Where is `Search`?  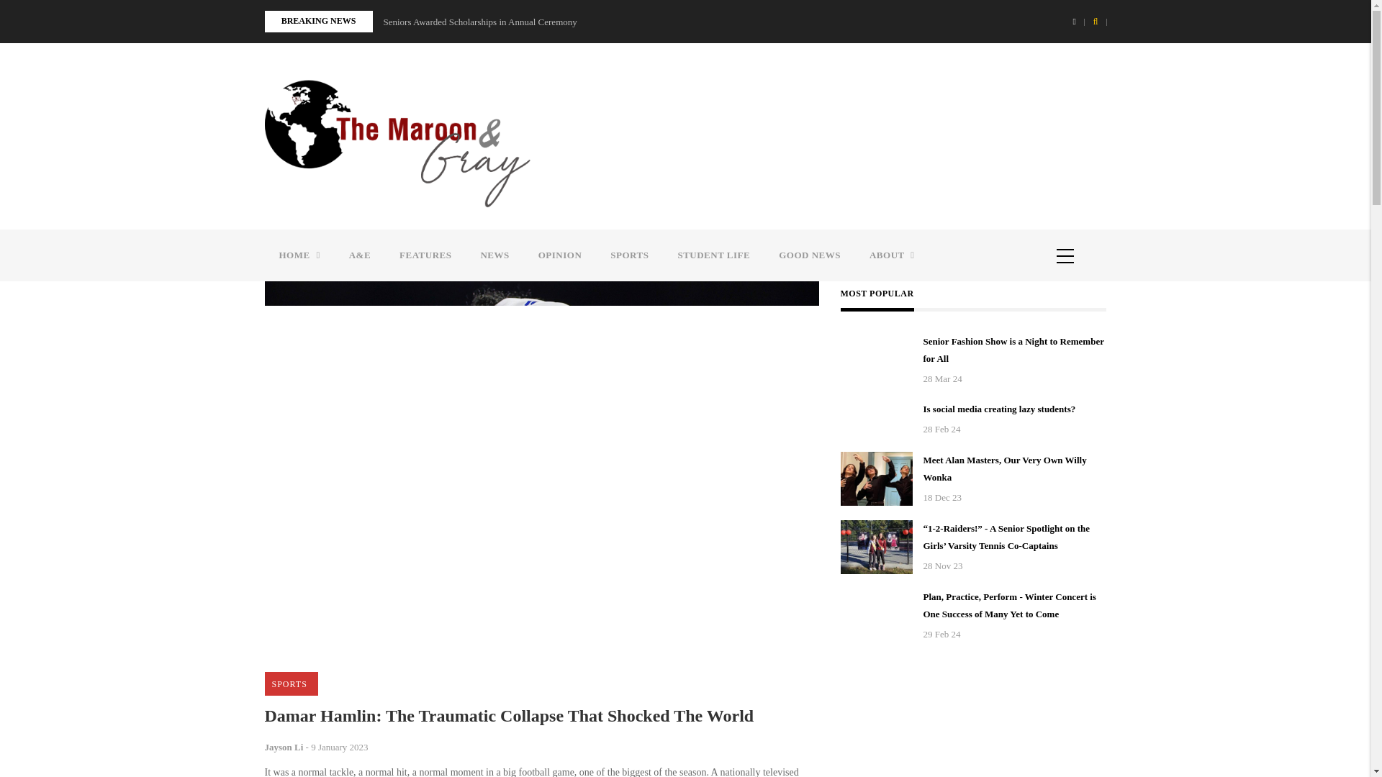
Search is located at coordinates (714, 400).